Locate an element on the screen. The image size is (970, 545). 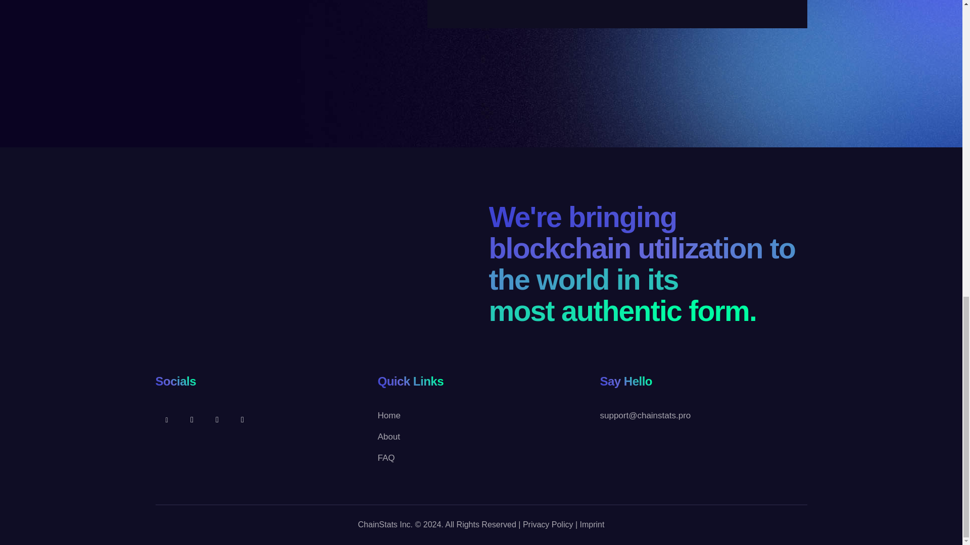
Imprint is located at coordinates (592, 524).